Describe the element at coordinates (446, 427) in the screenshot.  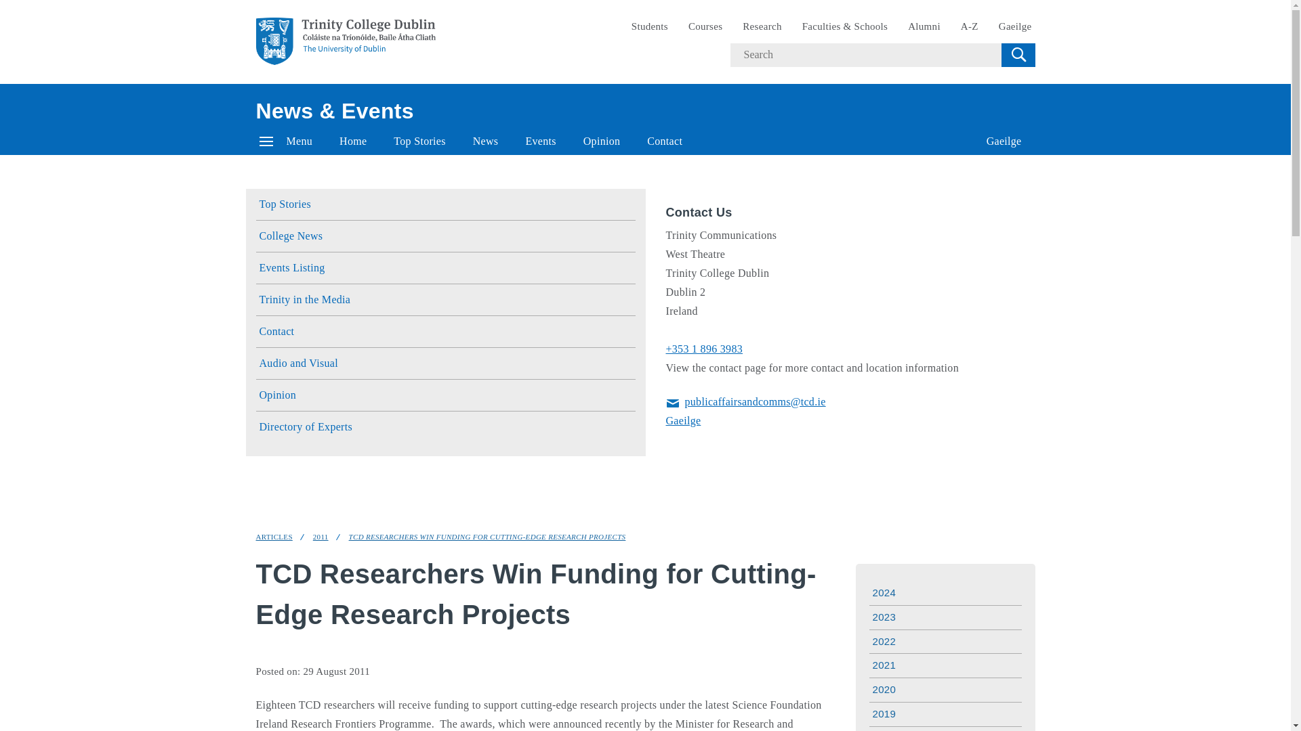
I see `Directory of Experts` at that location.